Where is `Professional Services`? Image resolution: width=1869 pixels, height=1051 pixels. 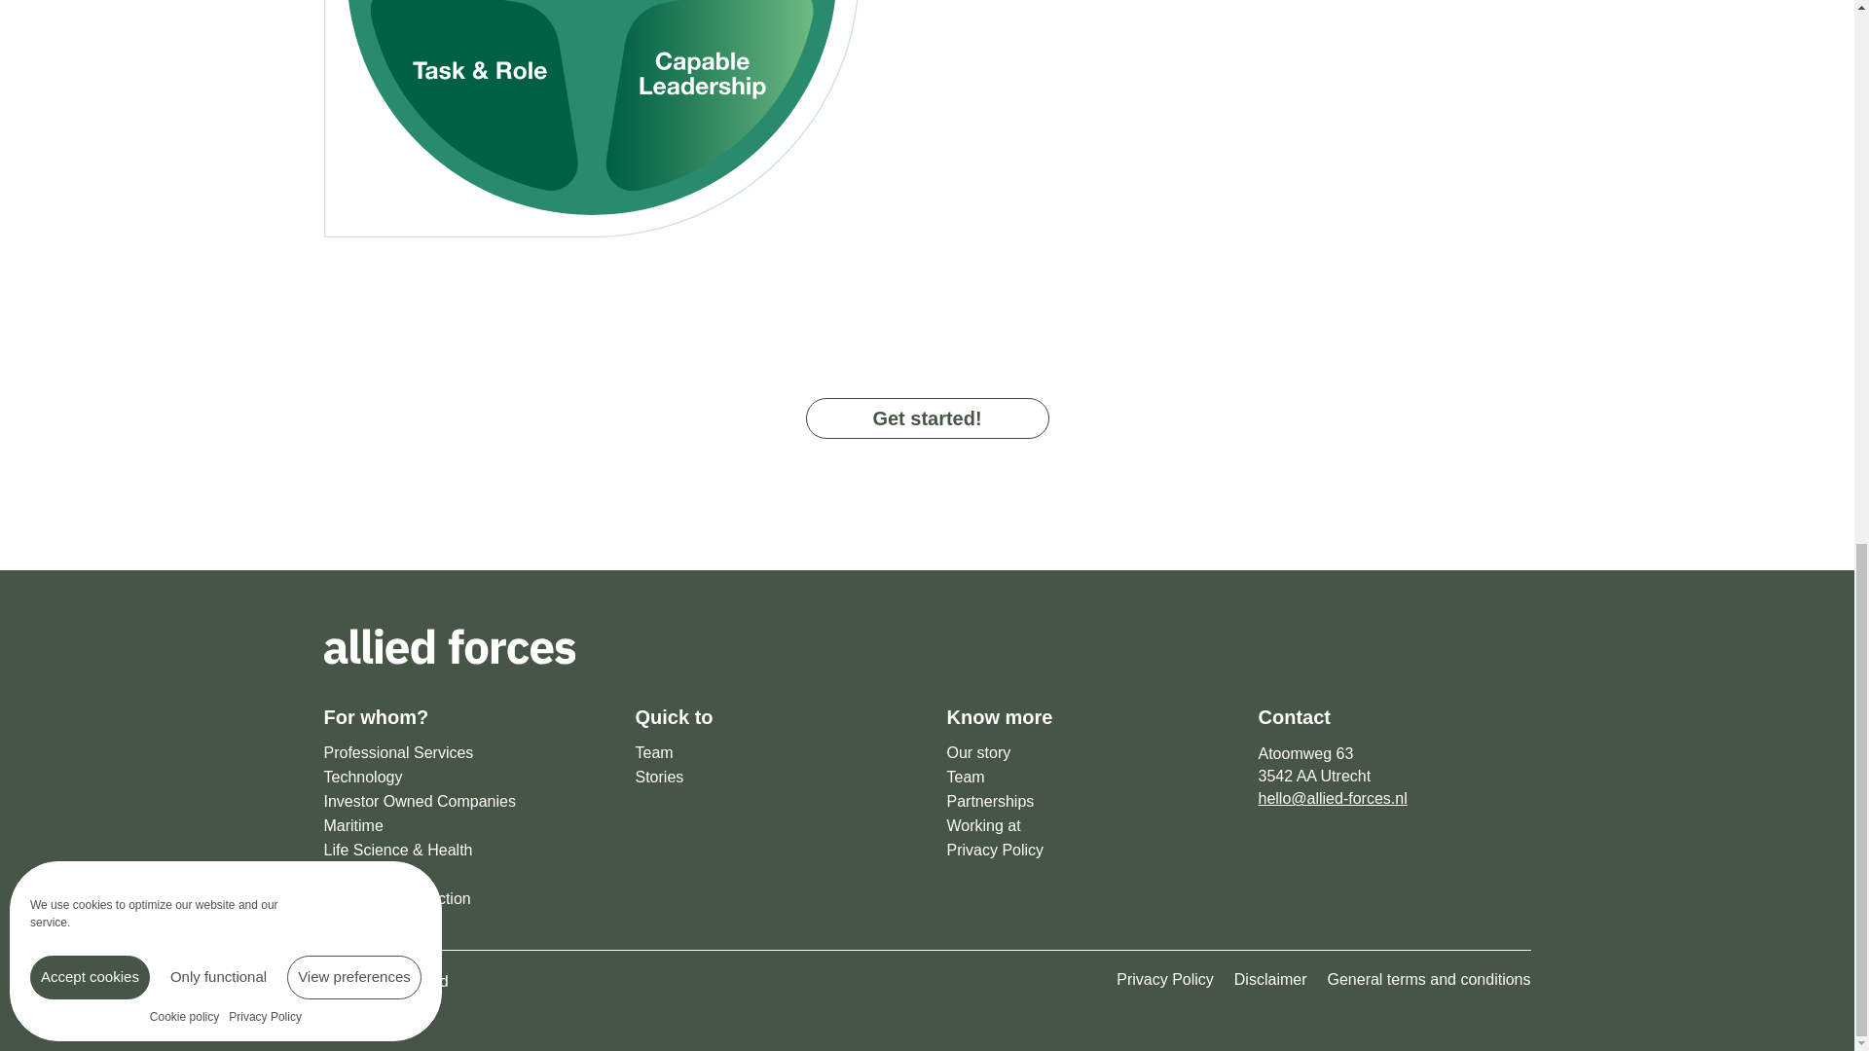 Professional Services is located at coordinates (459, 753).